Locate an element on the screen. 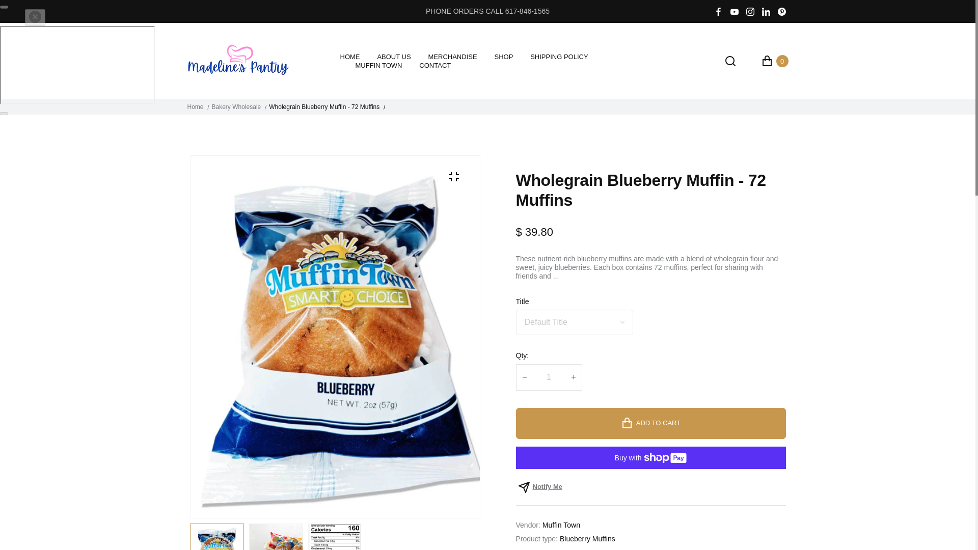  SHOP is located at coordinates (503, 57).